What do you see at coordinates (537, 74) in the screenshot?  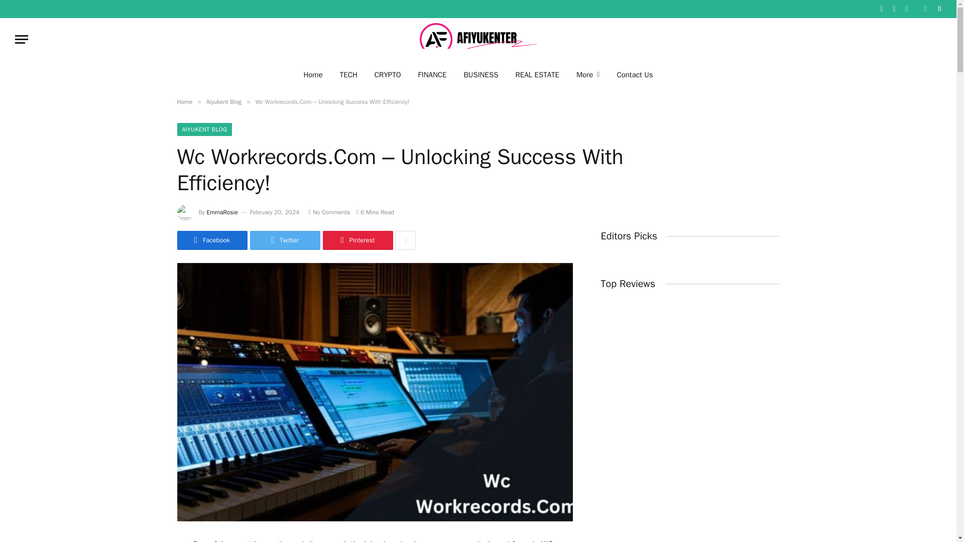 I see `REAL ESTATE` at bounding box center [537, 74].